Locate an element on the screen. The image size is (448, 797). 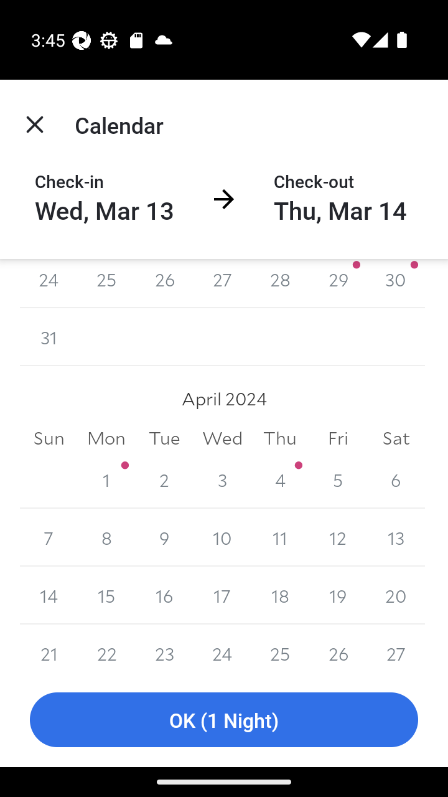
19 19 April 2024 is located at coordinates (337, 595).